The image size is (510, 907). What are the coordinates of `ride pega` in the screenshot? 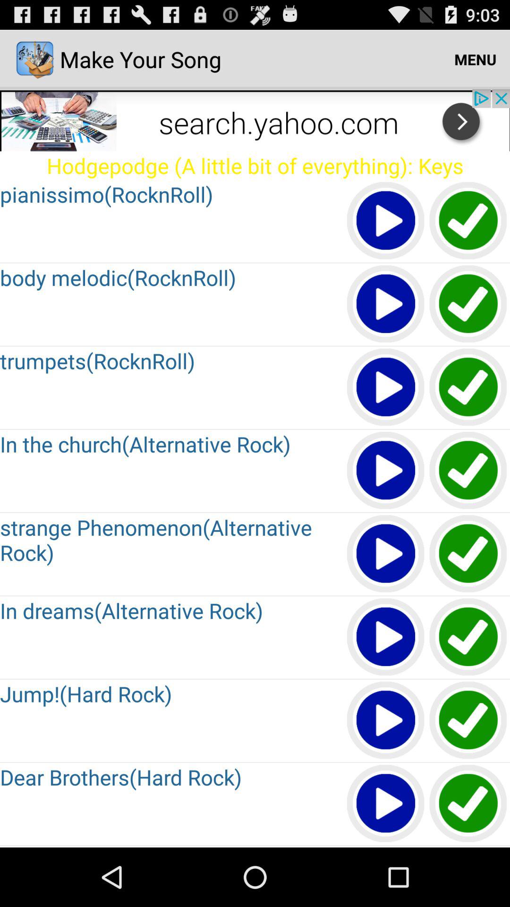 It's located at (468, 471).